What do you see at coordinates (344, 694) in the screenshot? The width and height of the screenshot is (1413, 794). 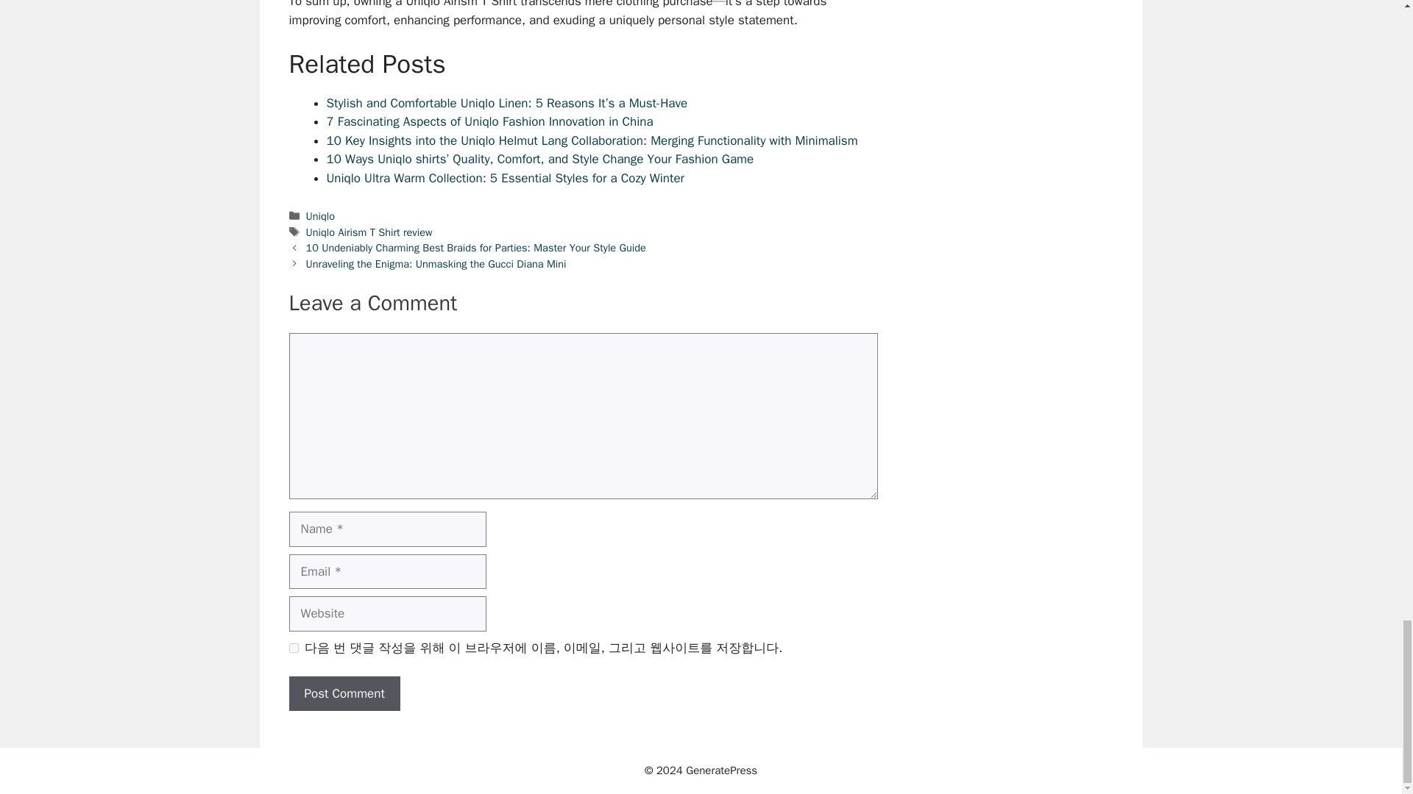 I see `Post Comment` at bounding box center [344, 694].